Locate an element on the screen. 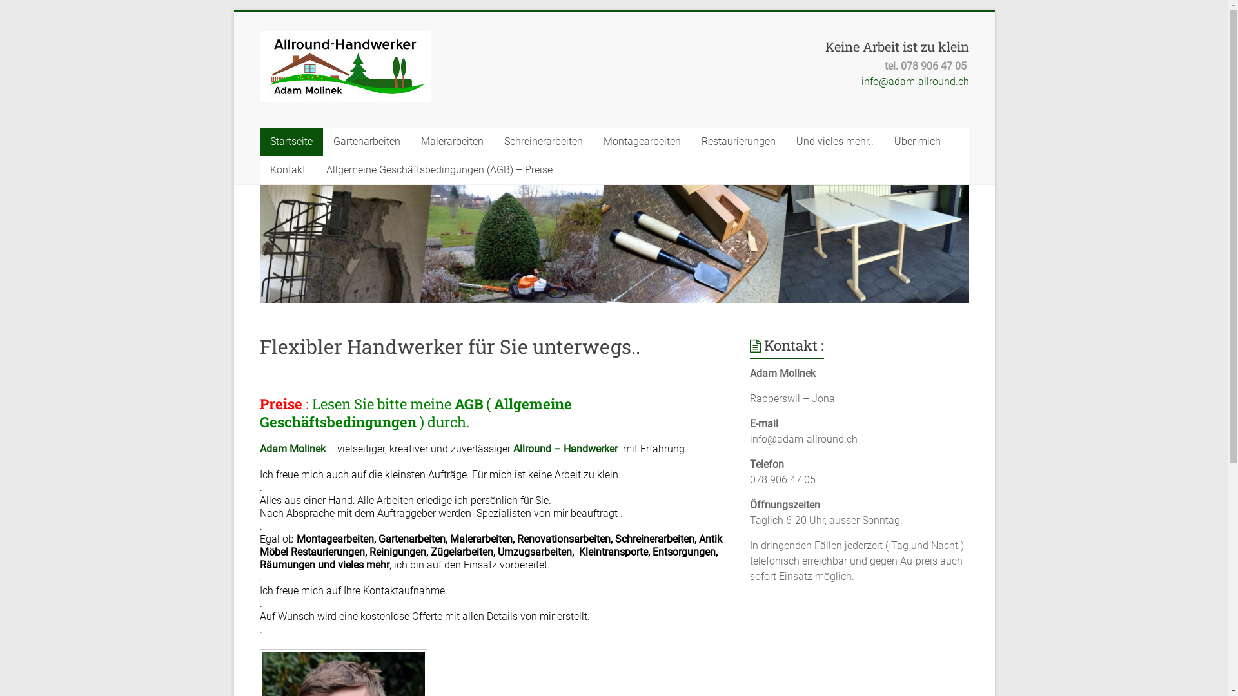  Kontakt is located at coordinates (288, 170).